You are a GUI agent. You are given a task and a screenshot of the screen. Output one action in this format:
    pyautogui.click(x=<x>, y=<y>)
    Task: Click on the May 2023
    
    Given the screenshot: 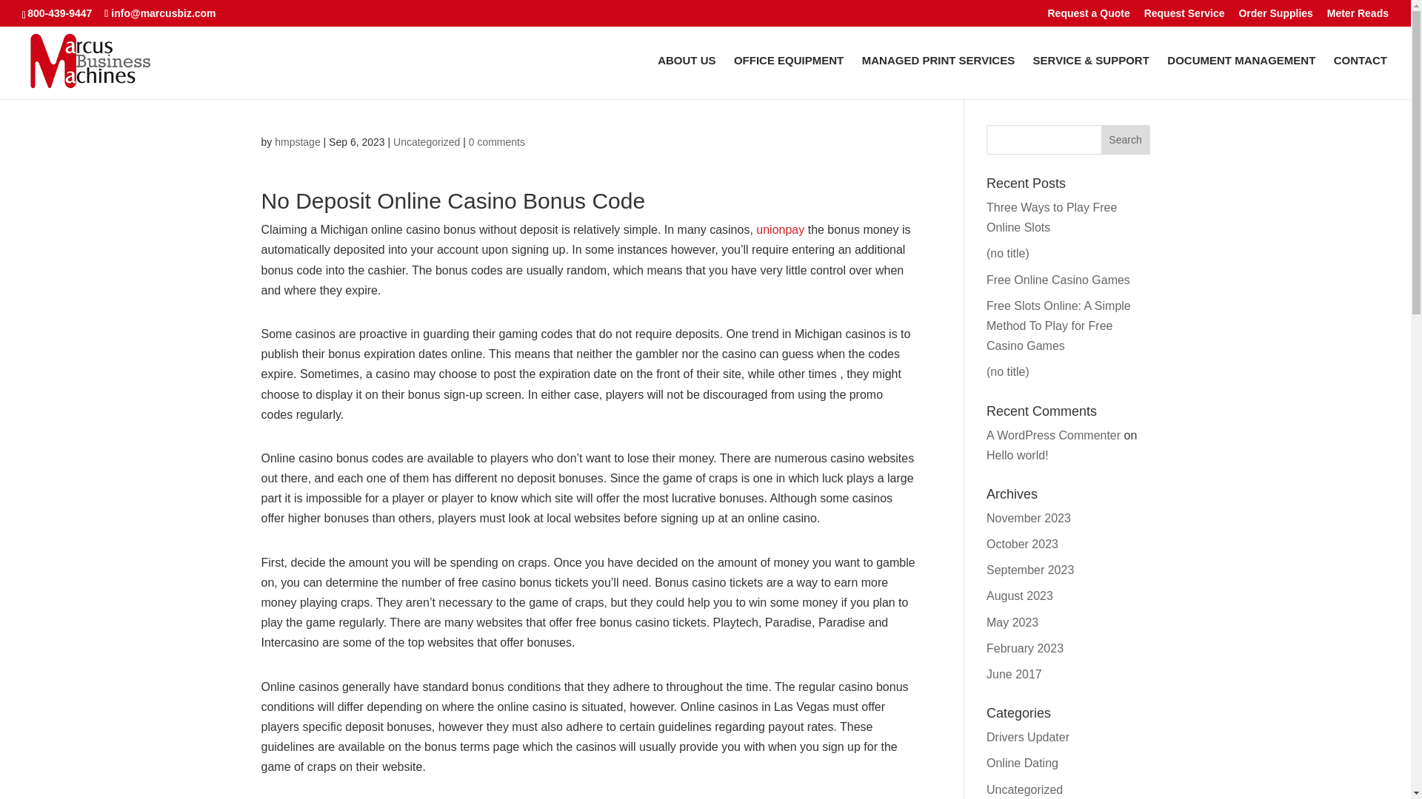 What is the action you would take?
    pyautogui.click(x=1012, y=621)
    